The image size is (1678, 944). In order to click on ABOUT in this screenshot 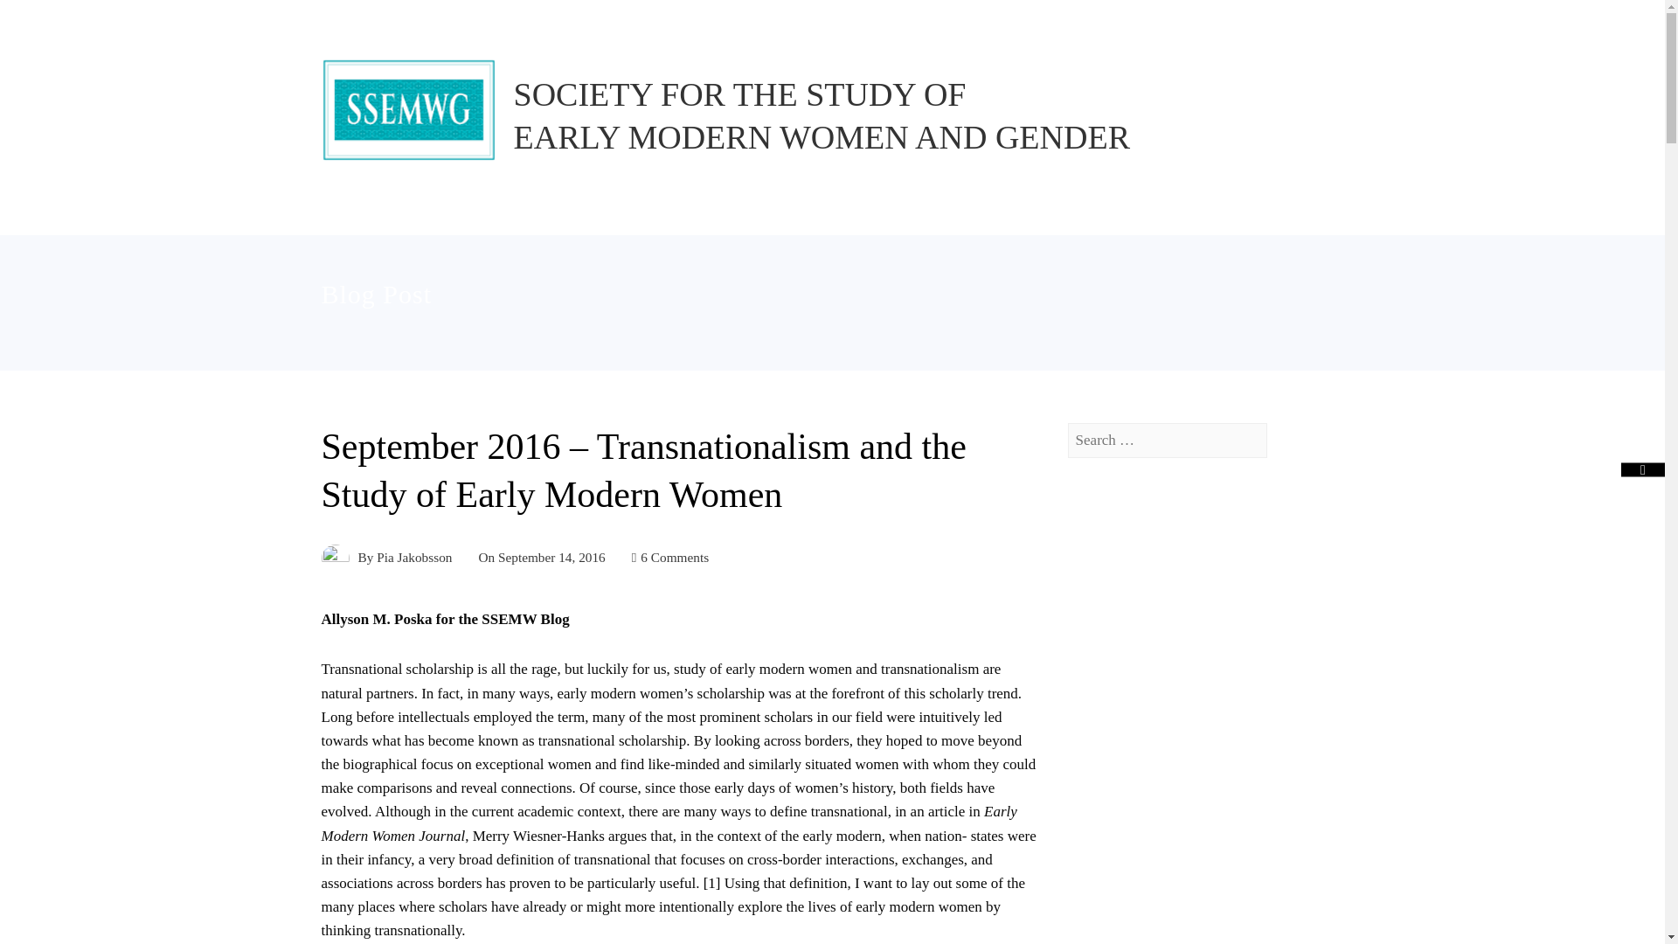, I will do `click(372, 206)`.